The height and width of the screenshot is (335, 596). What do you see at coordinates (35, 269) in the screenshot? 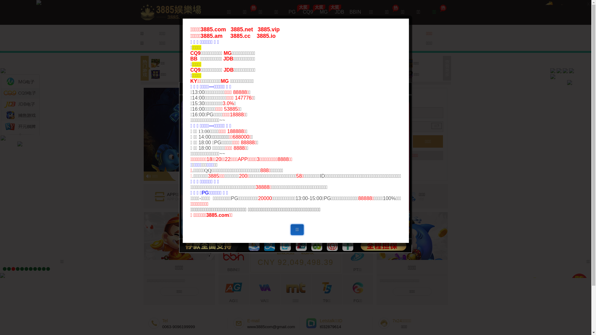
I see `8` at bounding box center [35, 269].